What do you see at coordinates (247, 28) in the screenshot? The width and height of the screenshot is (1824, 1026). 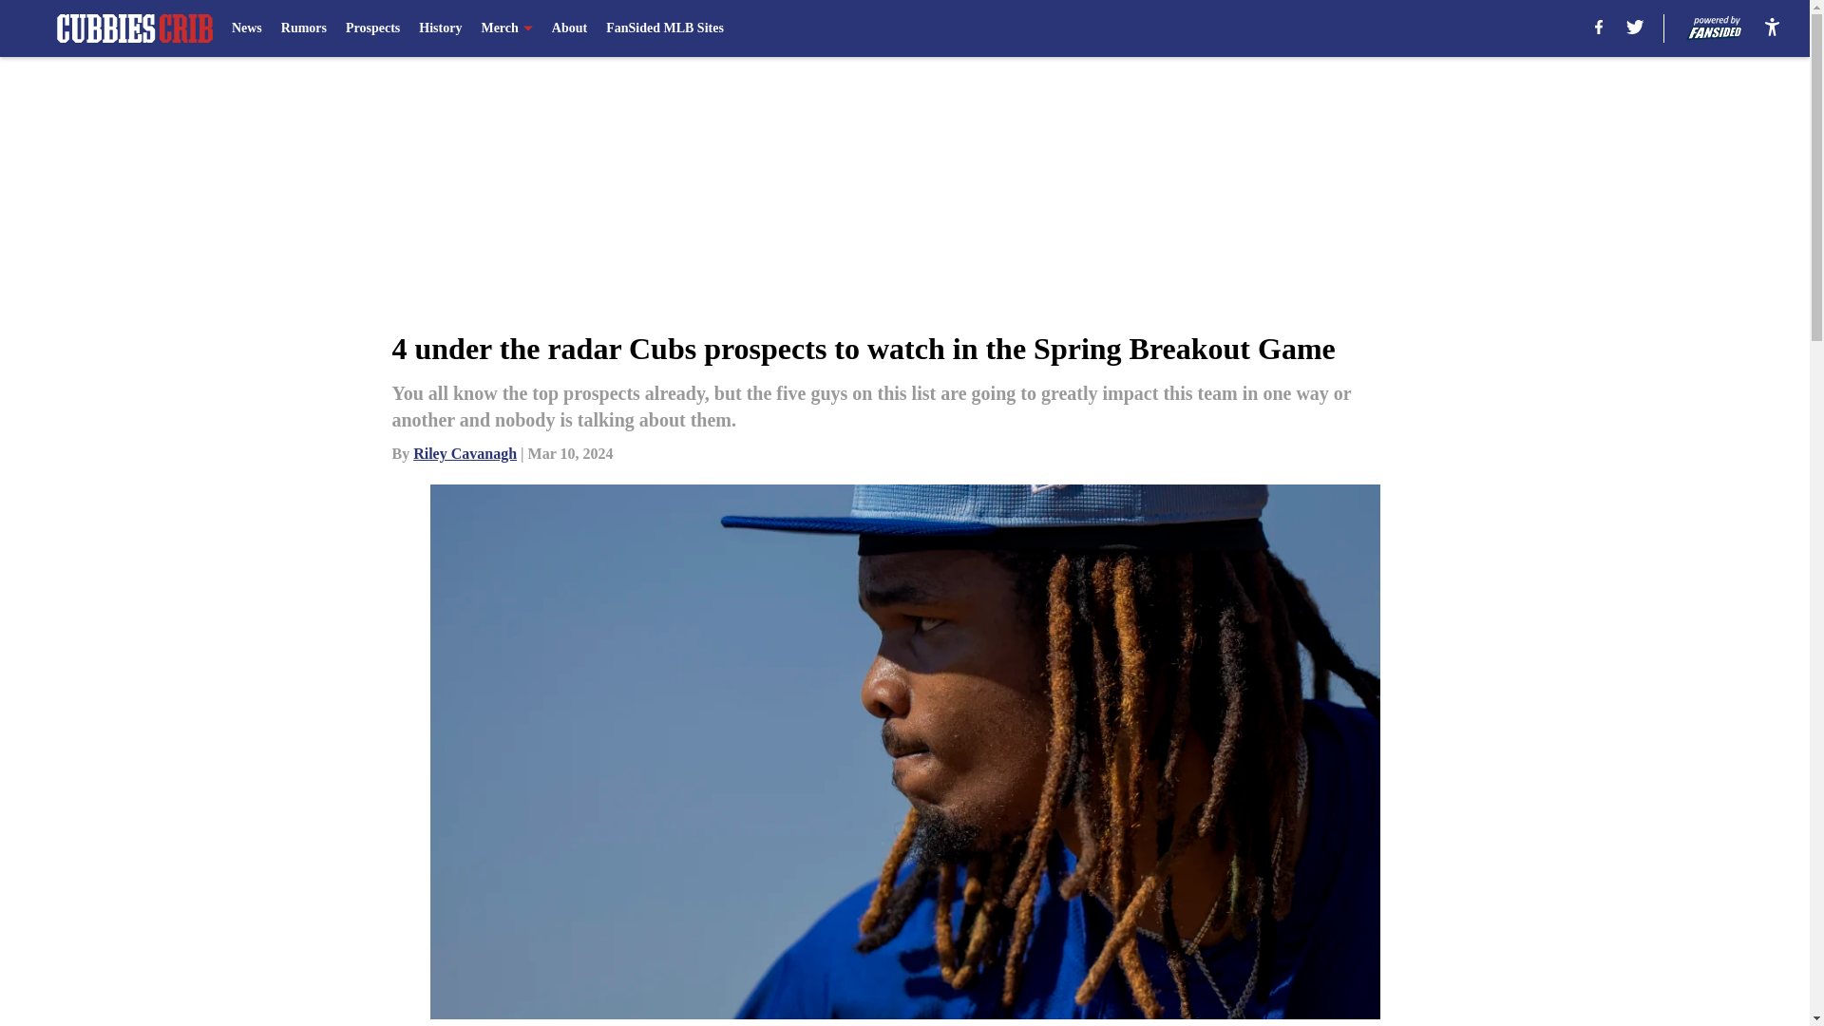 I see `News` at bounding box center [247, 28].